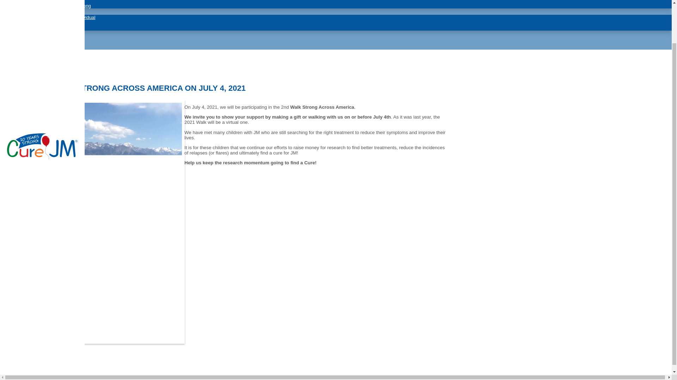 This screenshot has height=380, width=677. I want to click on Participant Guide Walk Strong, so click(59, 6).